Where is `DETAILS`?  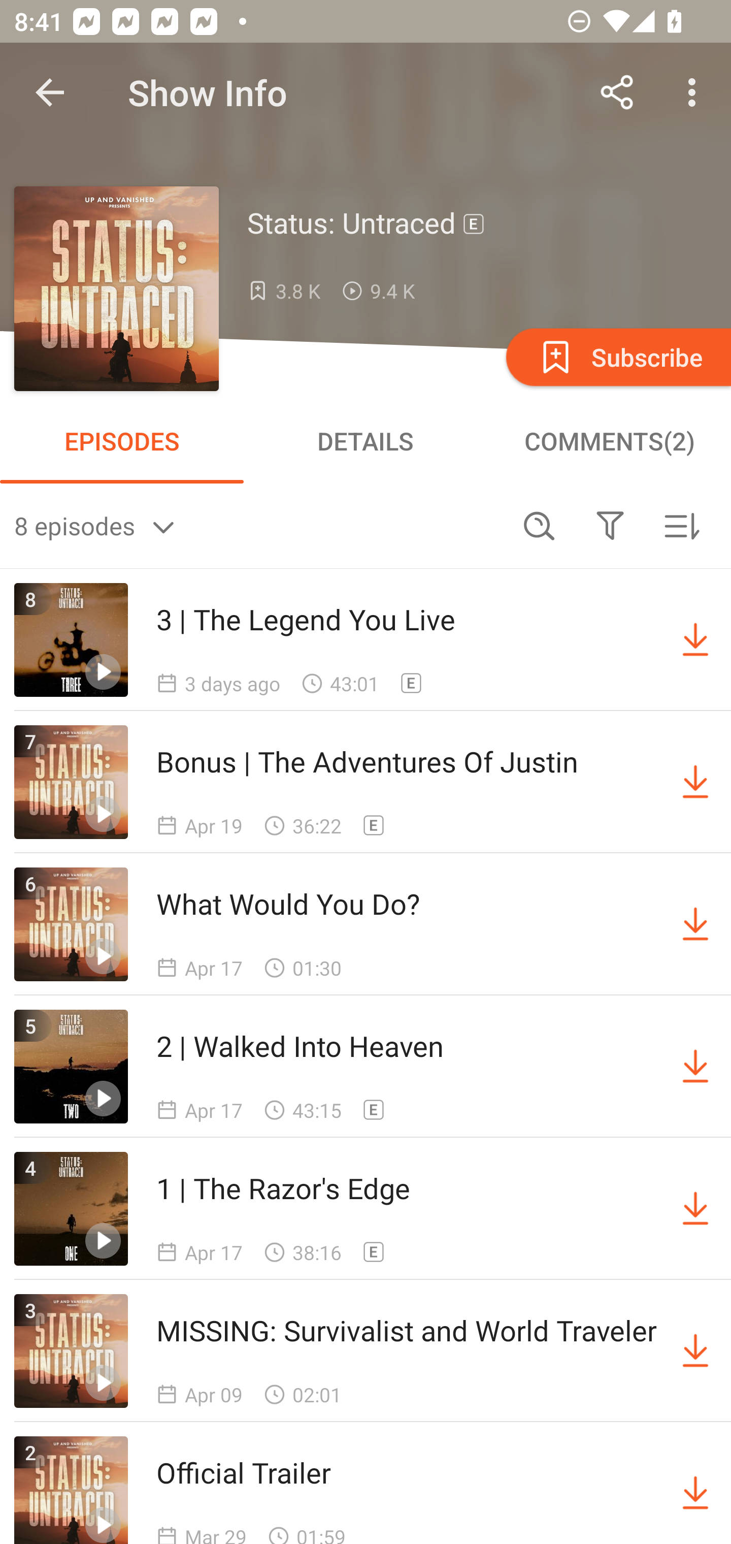
DETAILS is located at coordinates (365, 441).